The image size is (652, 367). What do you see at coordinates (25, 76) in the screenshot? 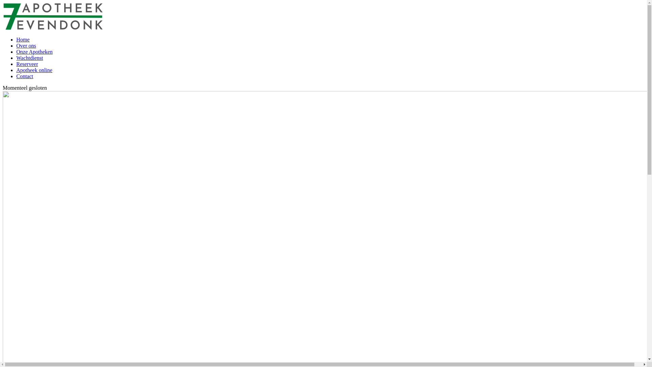
I see `Contact` at bounding box center [25, 76].